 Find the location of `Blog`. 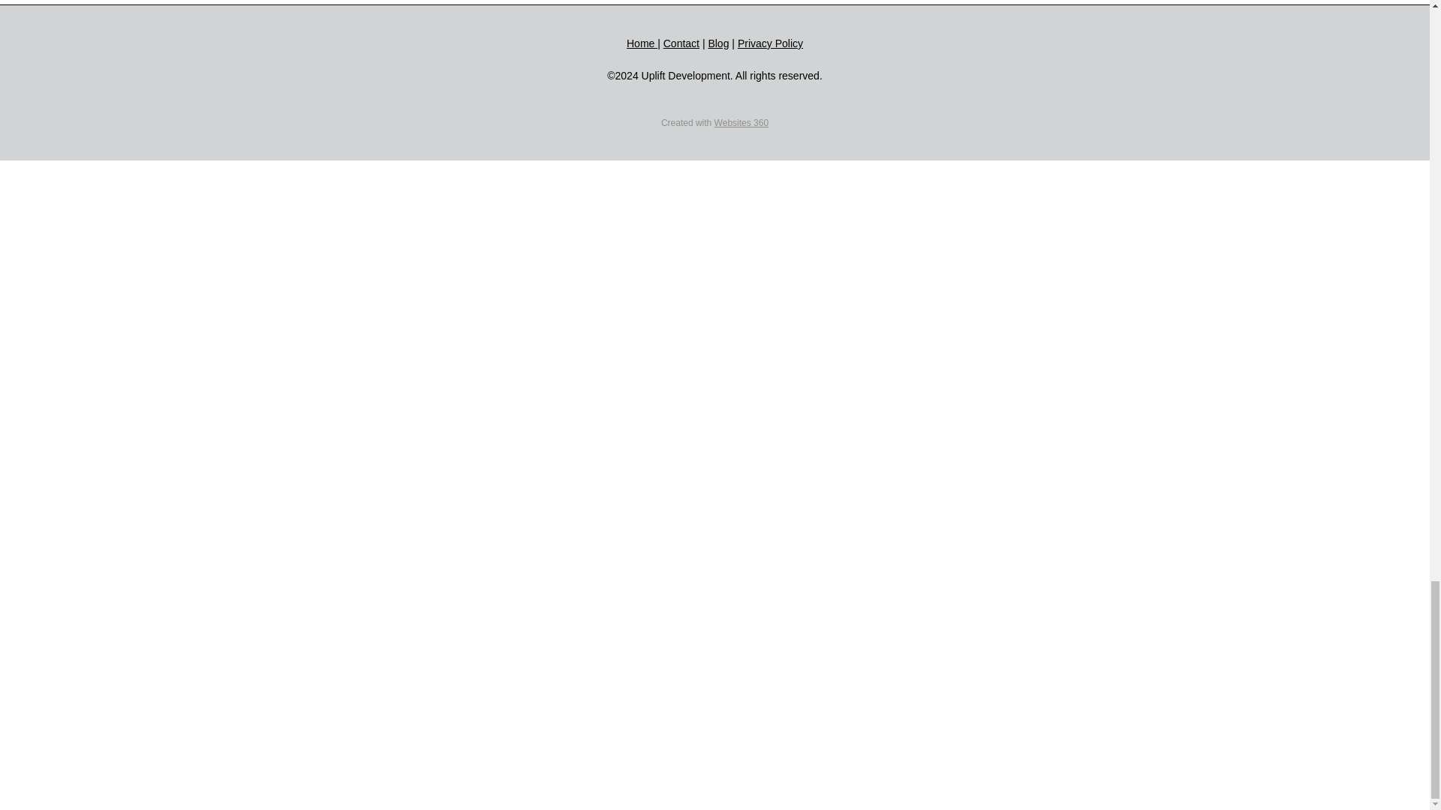

Blog is located at coordinates (717, 43).